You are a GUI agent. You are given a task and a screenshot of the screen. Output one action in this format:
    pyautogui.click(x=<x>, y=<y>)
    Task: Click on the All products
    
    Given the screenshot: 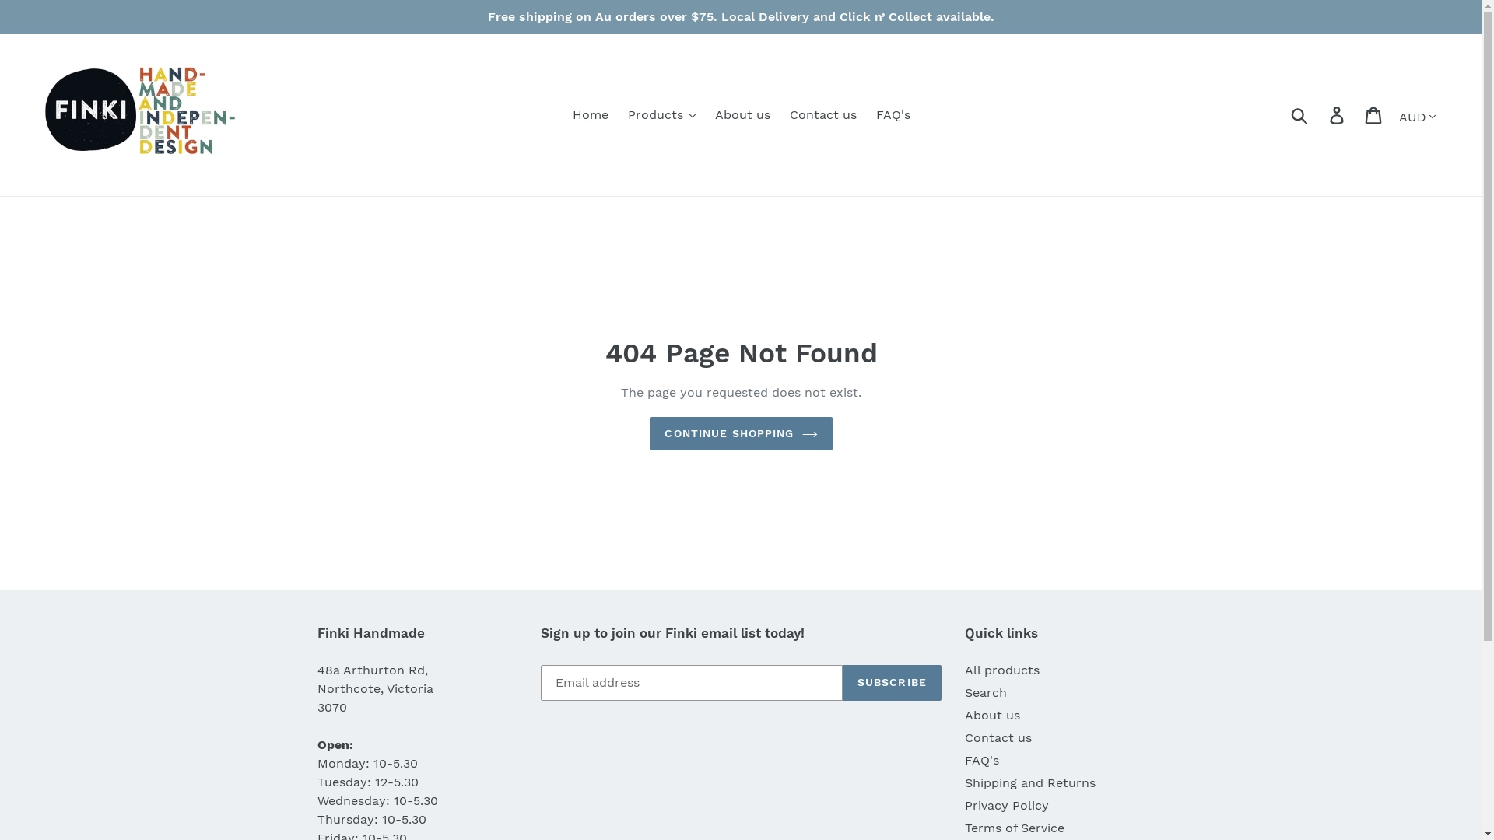 What is the action you would take?
    pyautogui.click(x=1002, y=670)
    